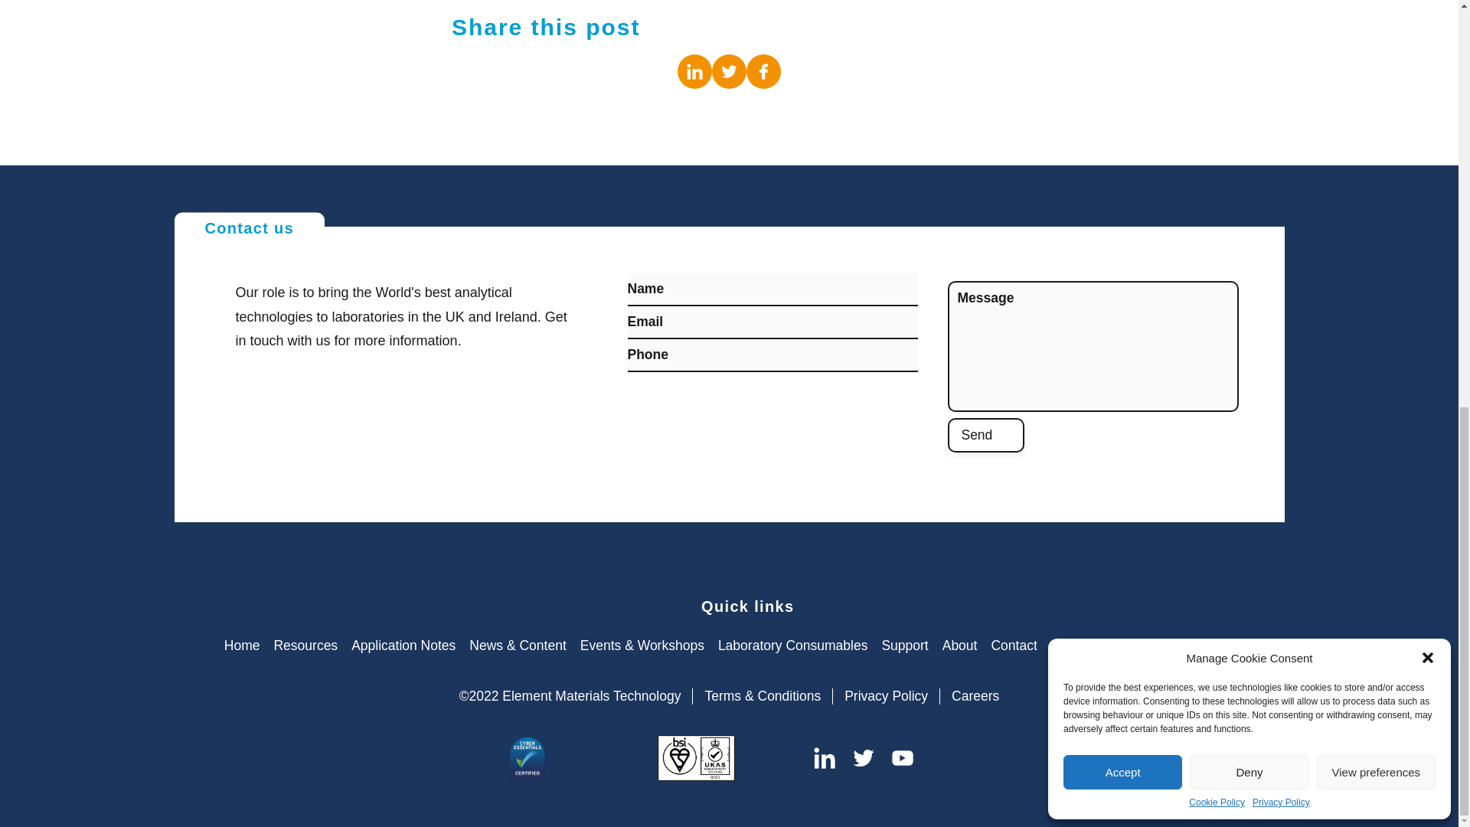 This screenshot has width=1470, height=827. What do you see at coordinates (793, 646) in the screenshot?
I see `Laboratory Consumables` at bounding box center [793, 646].